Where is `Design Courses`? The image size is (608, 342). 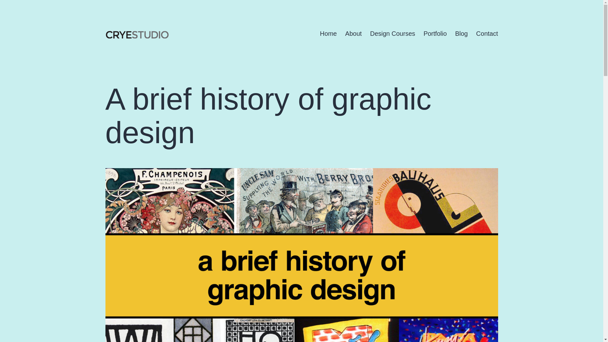 Design Courses is located at coordinates (393, 33).